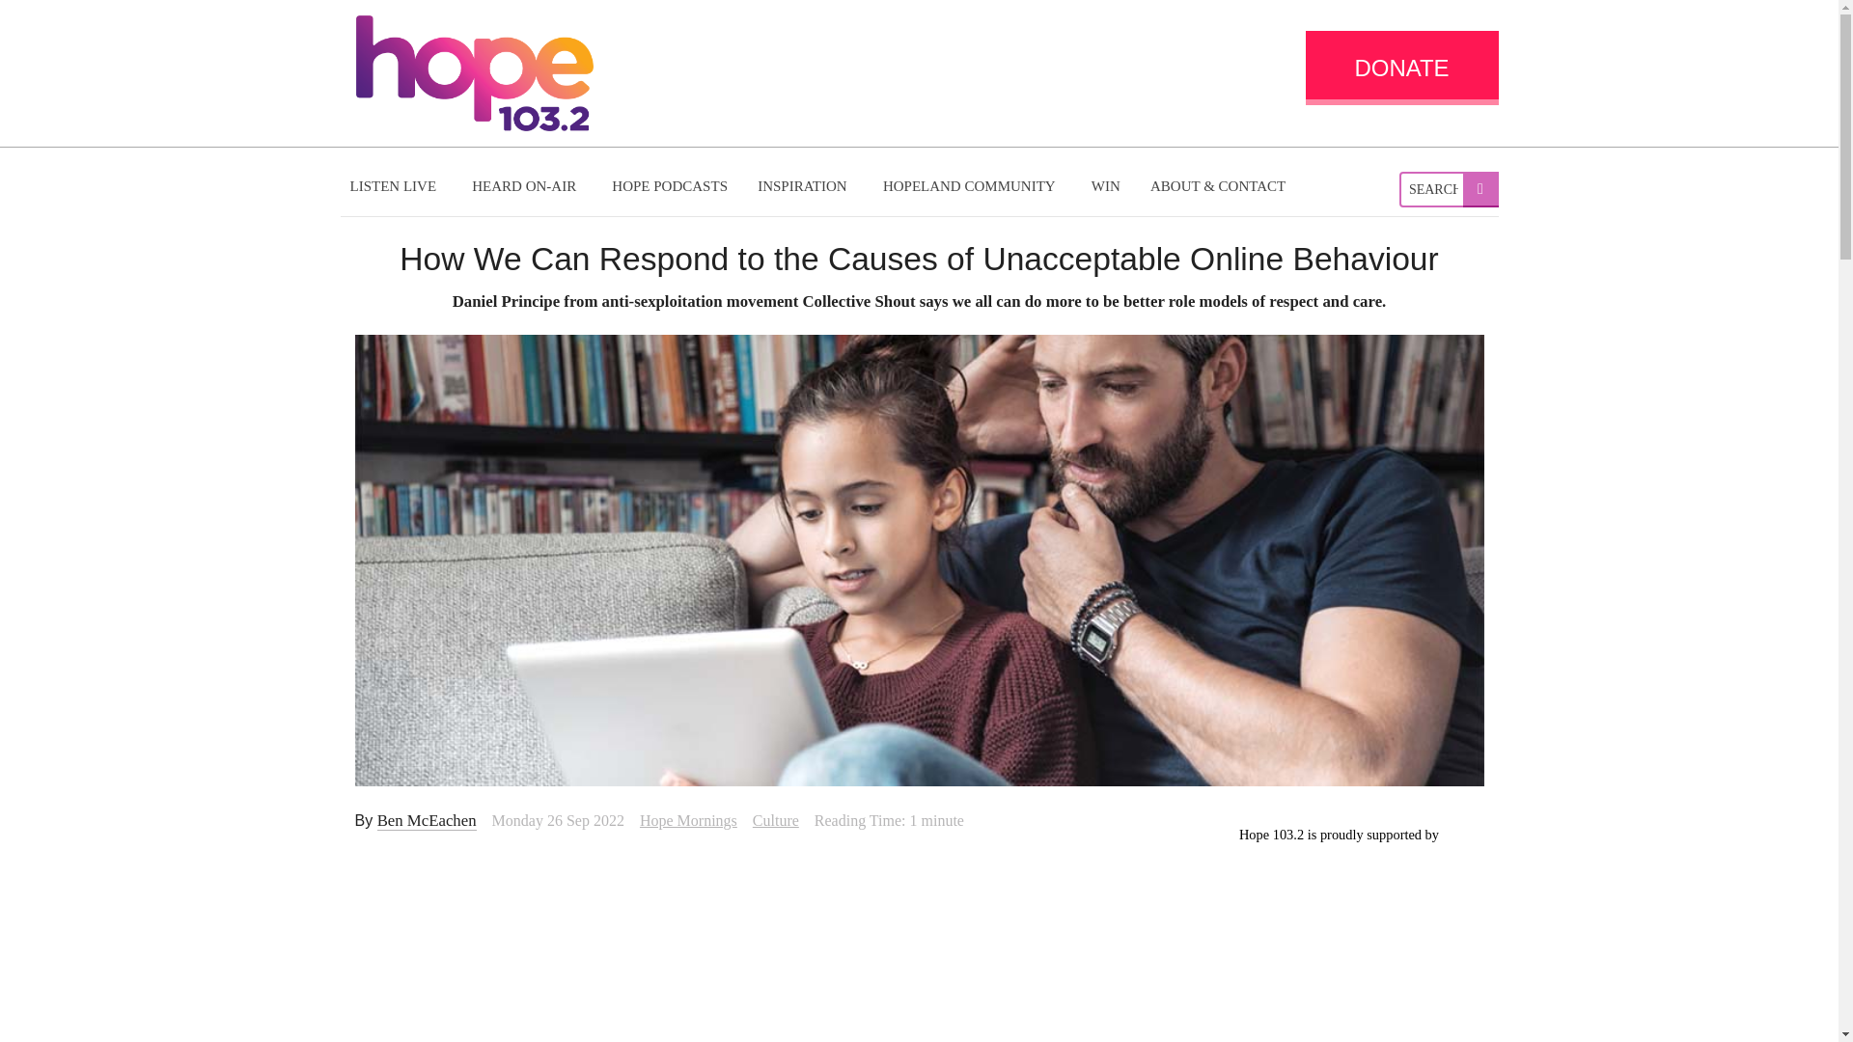 The image size is (1853, 1042). Describe the element at coordinates (805, 186) in the screenshot. I see `INSPIRATION` at that location.